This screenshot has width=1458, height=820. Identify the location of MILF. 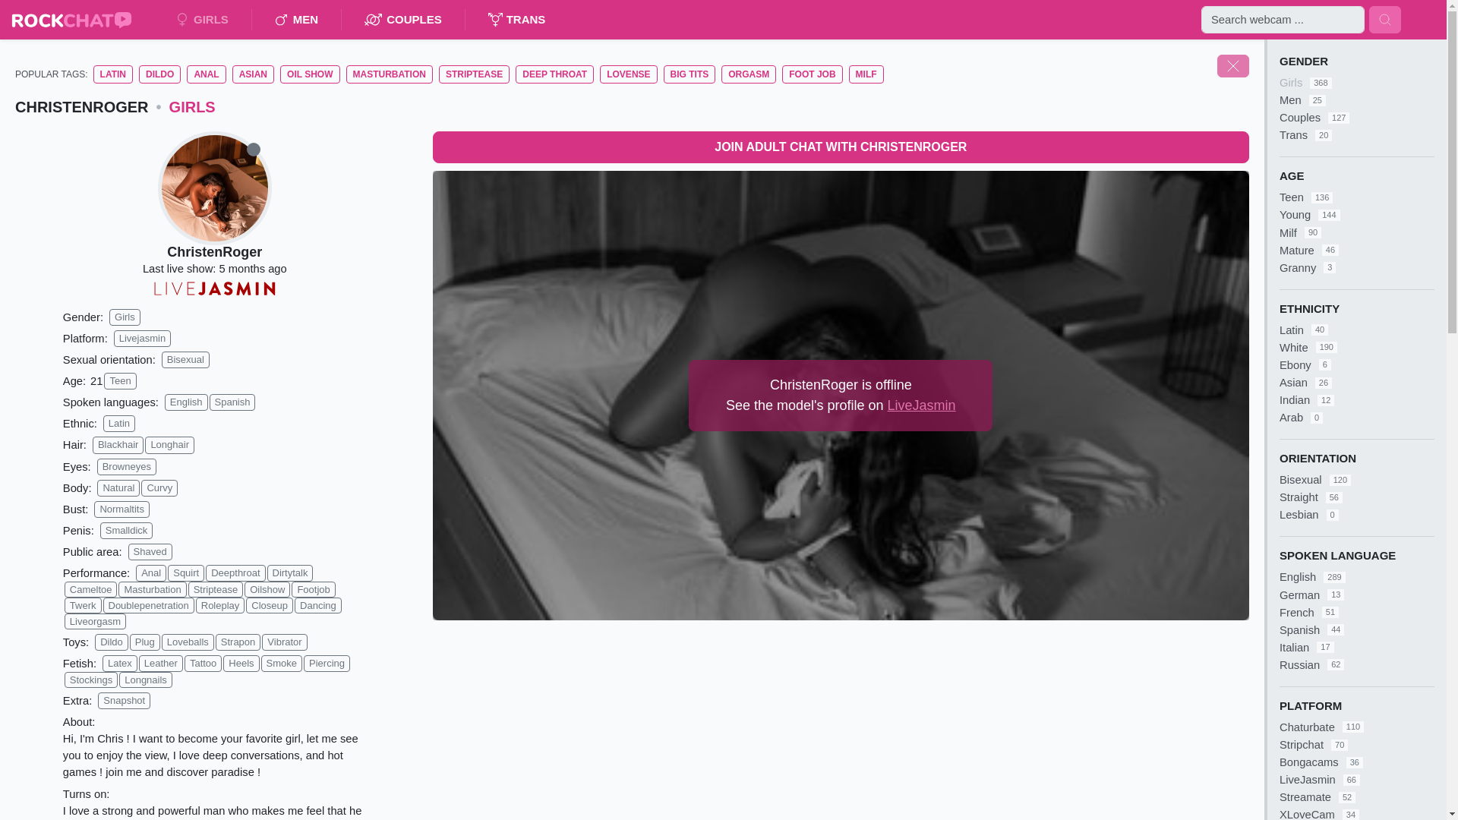
(866, 74).